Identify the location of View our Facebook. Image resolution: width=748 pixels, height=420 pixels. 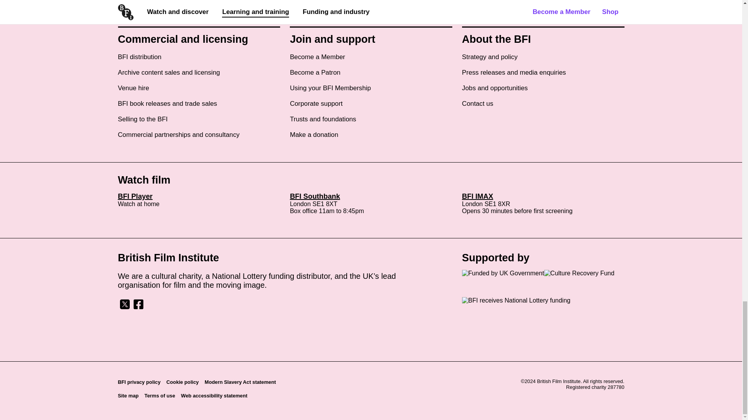
(138, 307).